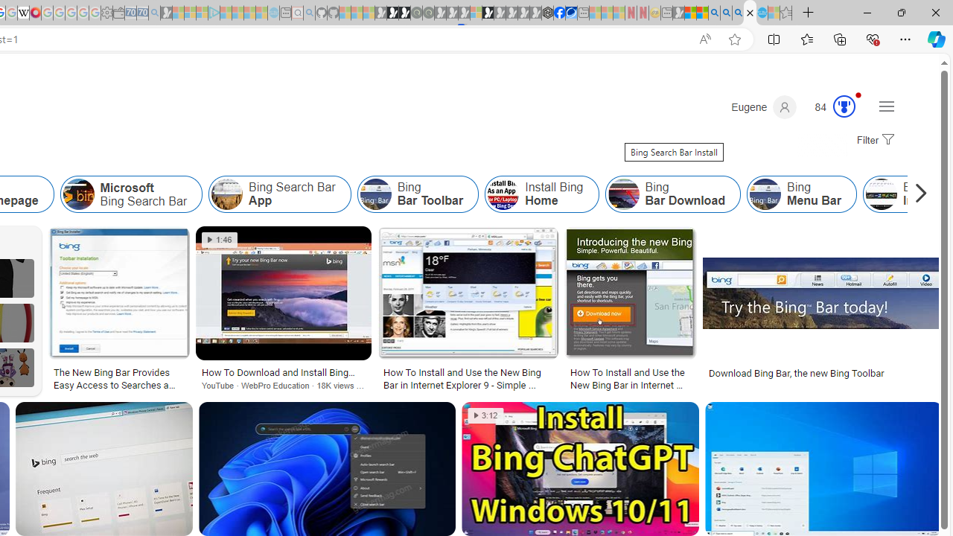 This screenshot has width=953, height=536. Describe the element at coordinates (801, 194) in the screenshot. I see `Class: item col` at that location.